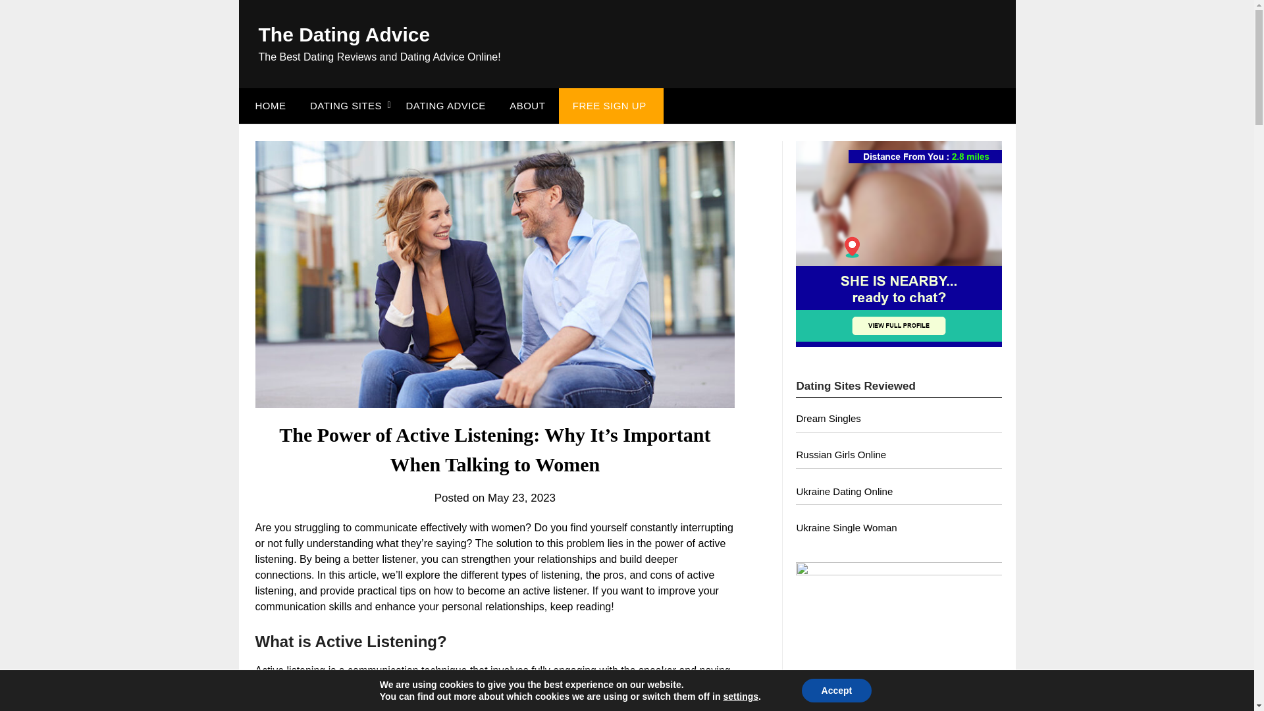 This screenshot has width=1264, height=711. Describe the element at coordinates (527, 105) in the screenshot. I see `ABOUT` at that location.